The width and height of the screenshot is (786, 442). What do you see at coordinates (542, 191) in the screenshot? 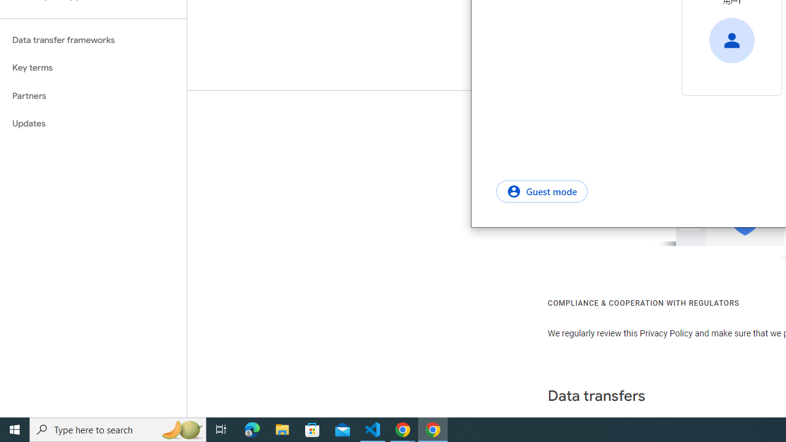
I see `Guest mode` at bounding box center [542, 191].